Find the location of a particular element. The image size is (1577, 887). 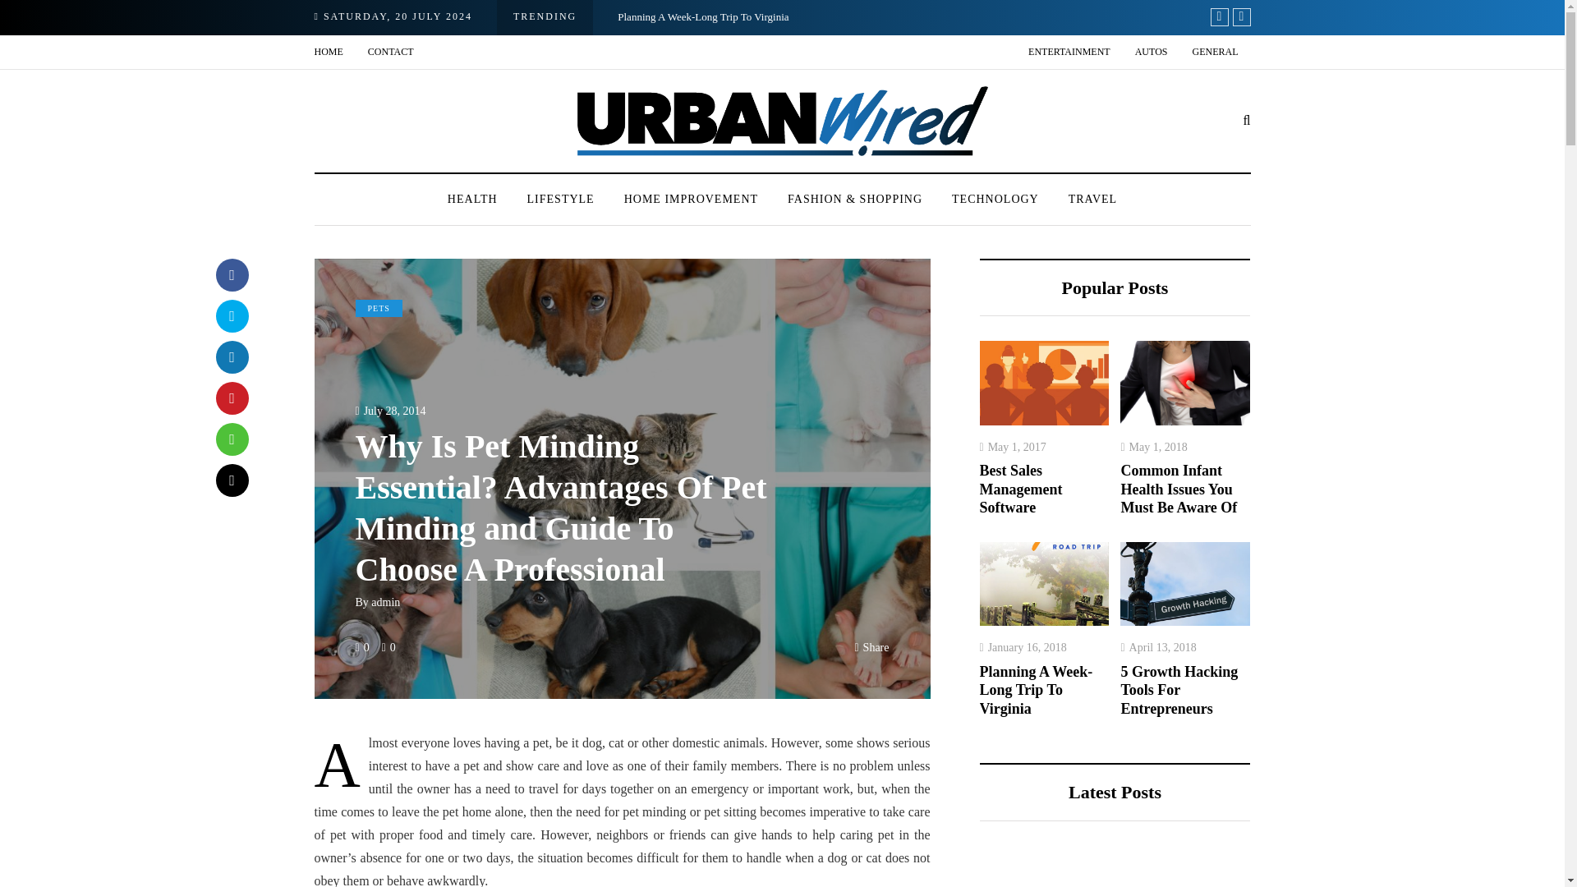

Share to WhatsApp is located at coordinates (231, 439).